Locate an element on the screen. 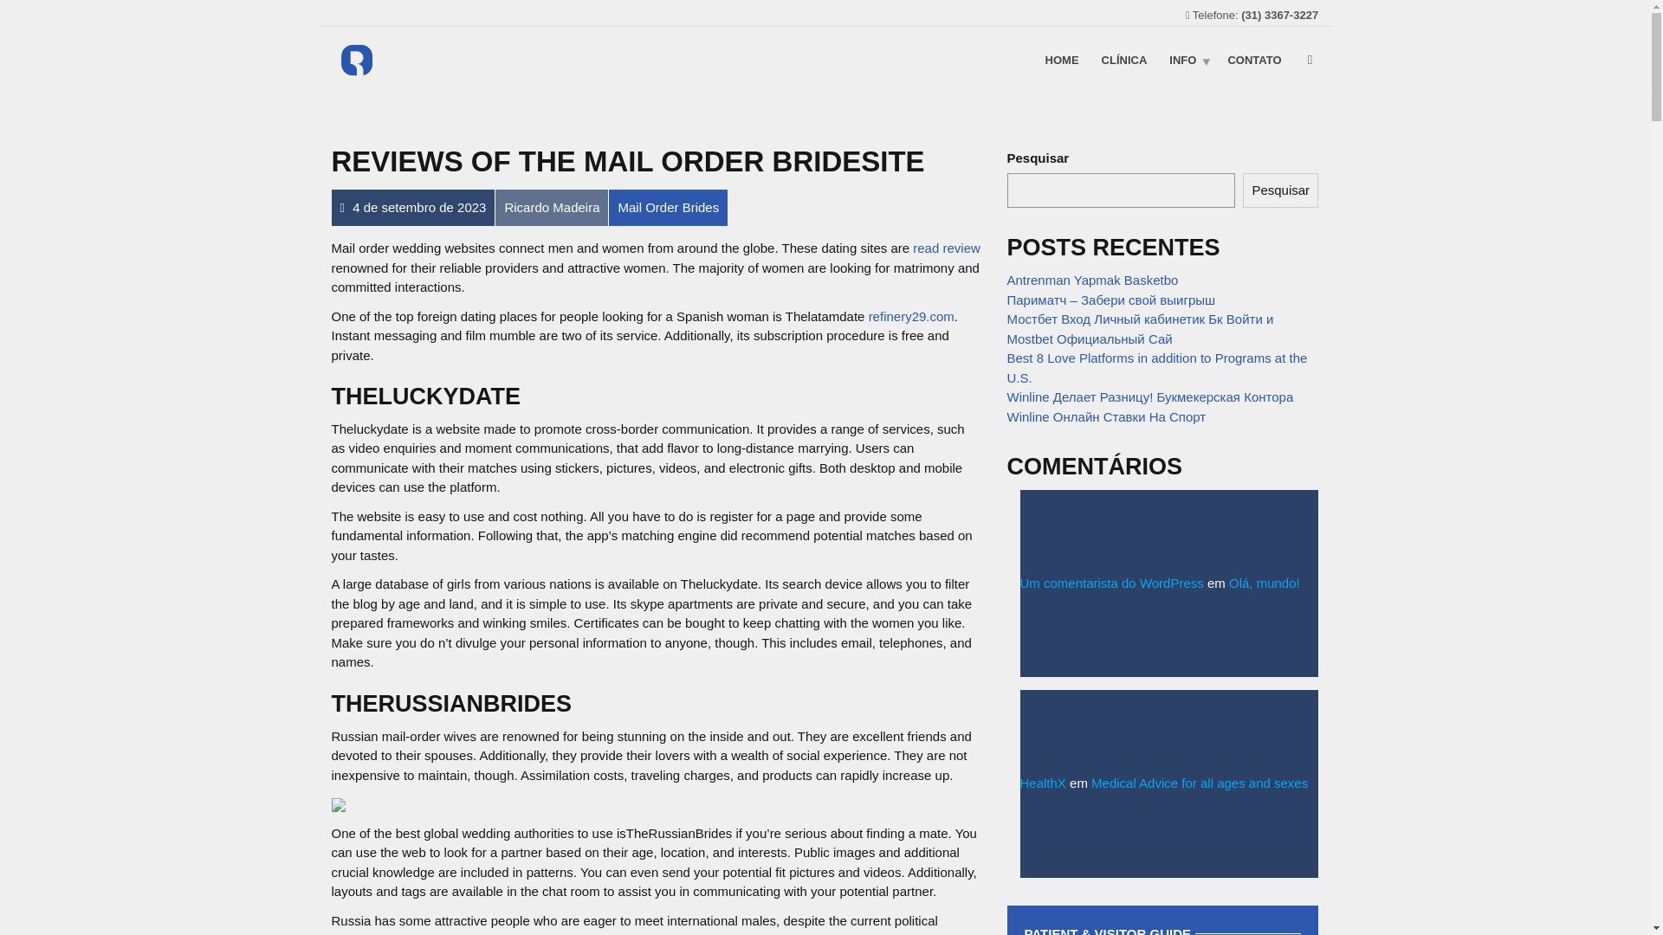  Home is located at coordinates (1062, 60).